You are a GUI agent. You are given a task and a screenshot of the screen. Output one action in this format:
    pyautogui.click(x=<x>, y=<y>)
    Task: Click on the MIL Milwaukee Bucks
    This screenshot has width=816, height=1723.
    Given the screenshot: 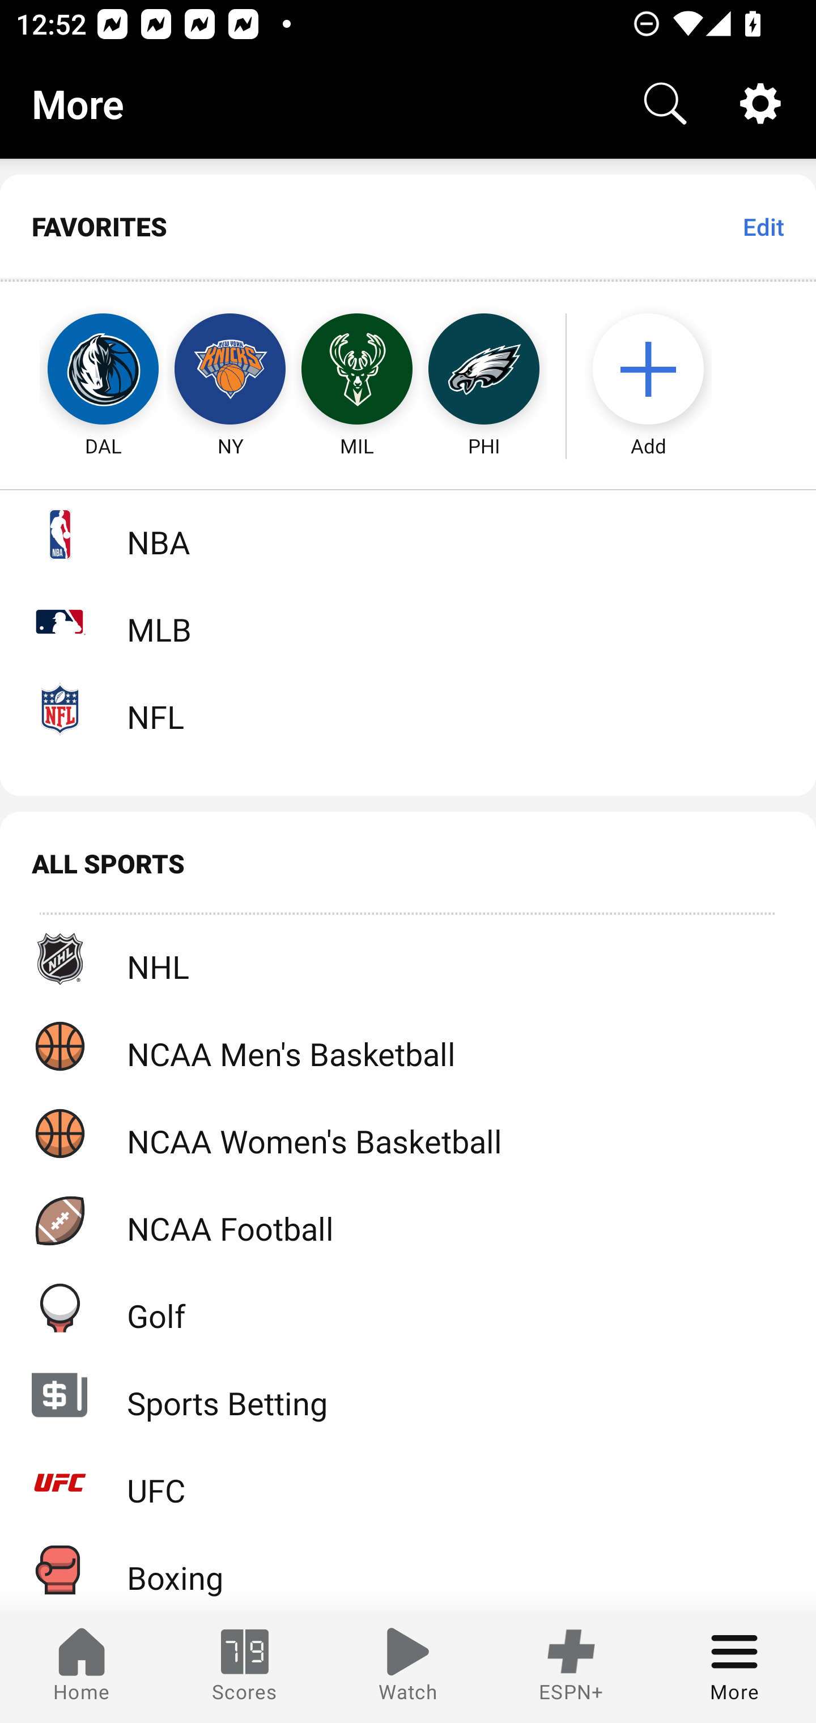 What is the action you would take?
    pyautogui.click(x=357, y=370)
    